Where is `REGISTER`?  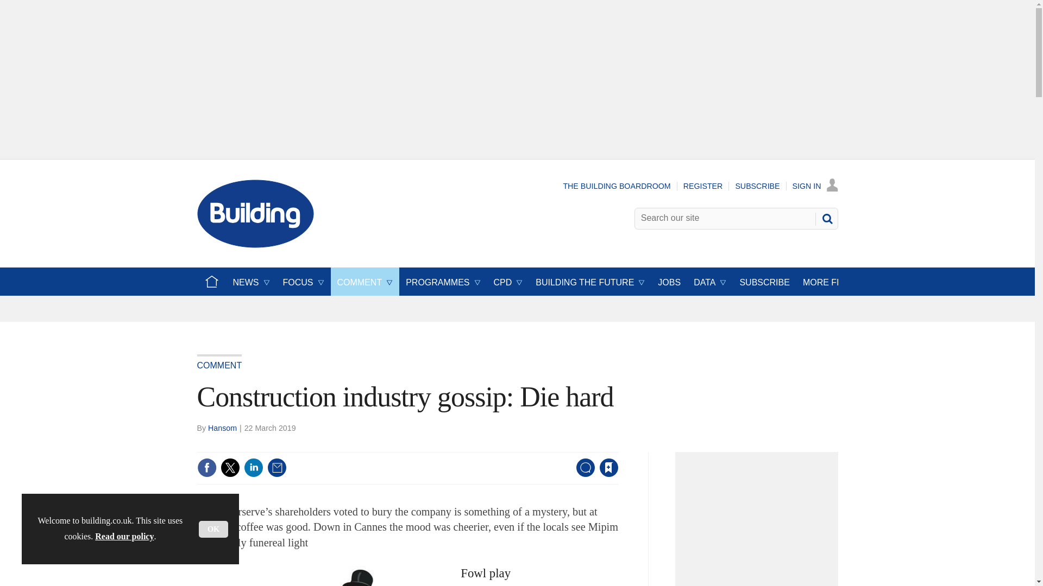
REGISTER is located at coordinates (703, 186).